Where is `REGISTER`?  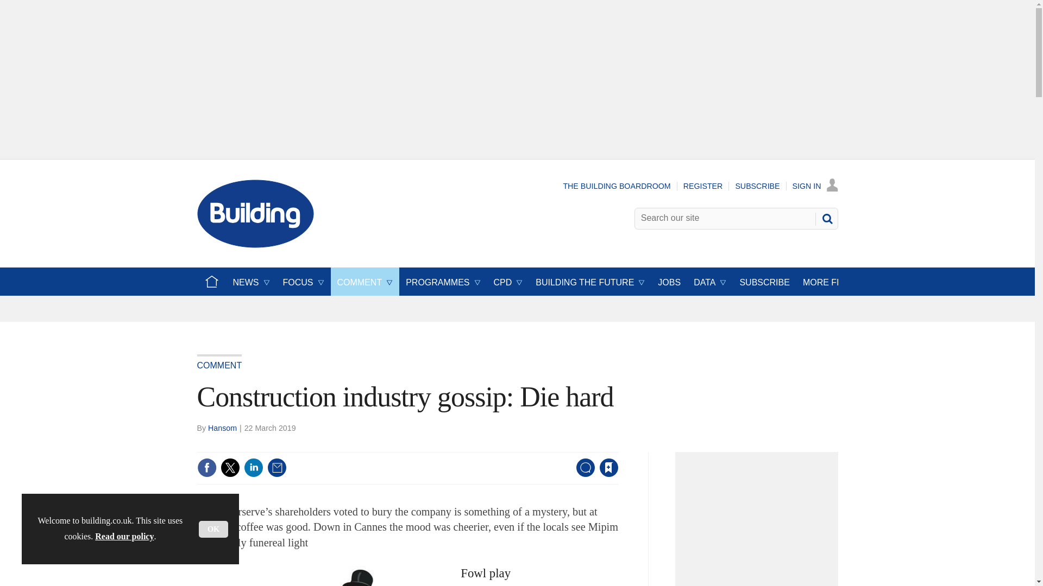
REGISTER is located at coordinates (703, 186).